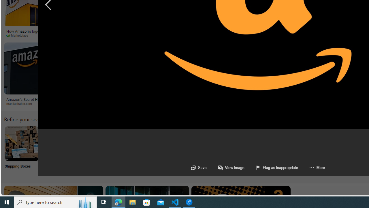 This screenshot has height=208, width=369. What do you see at coordinates (236, 68) in the screenshot?
I see `Image result for amazon` at bounding box center [236, 68].